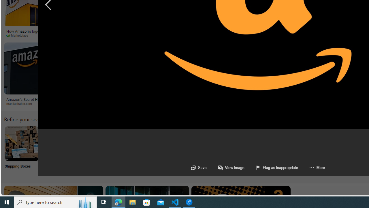 This screenshot has height=208, width=369. What do you see at coordinates (236, 68) in the screenshot?
I see `Image result for amazon` at bounding box center [236, 68].